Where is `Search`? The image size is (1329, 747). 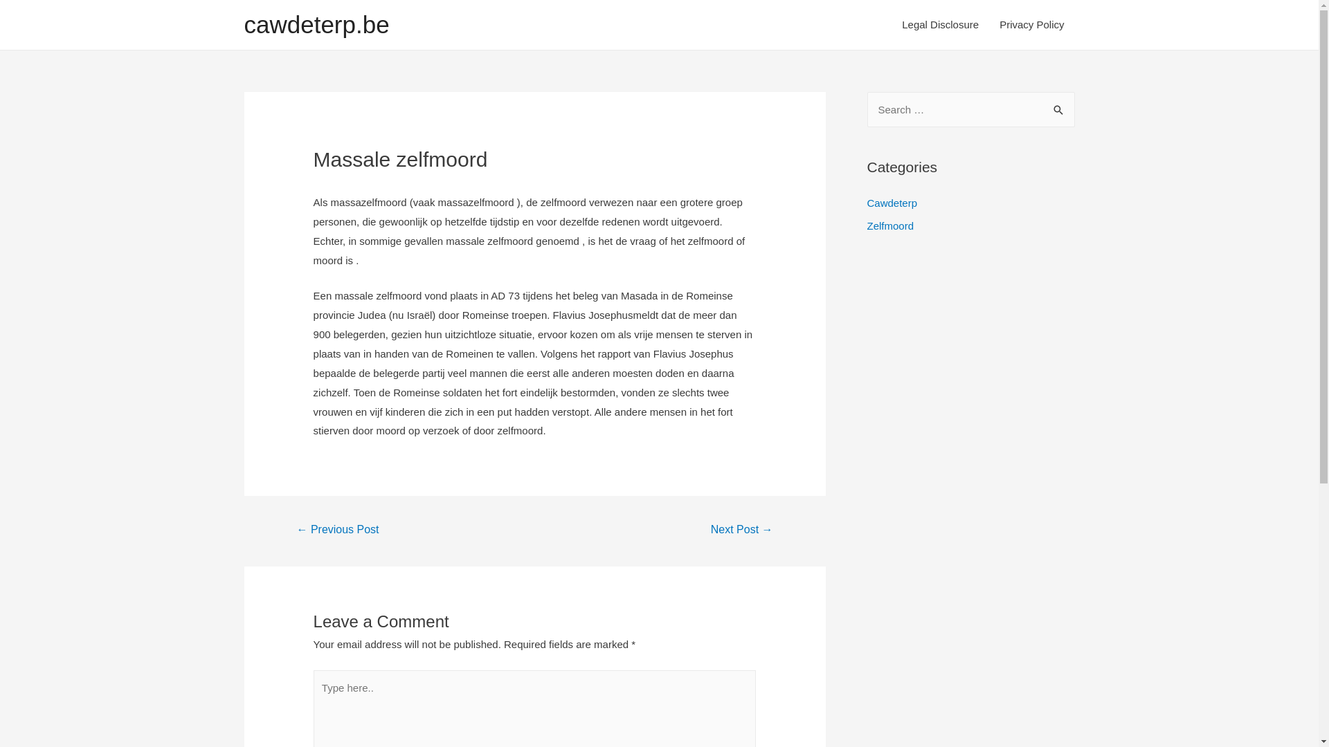
Search is located at coordinates (1059, 107).